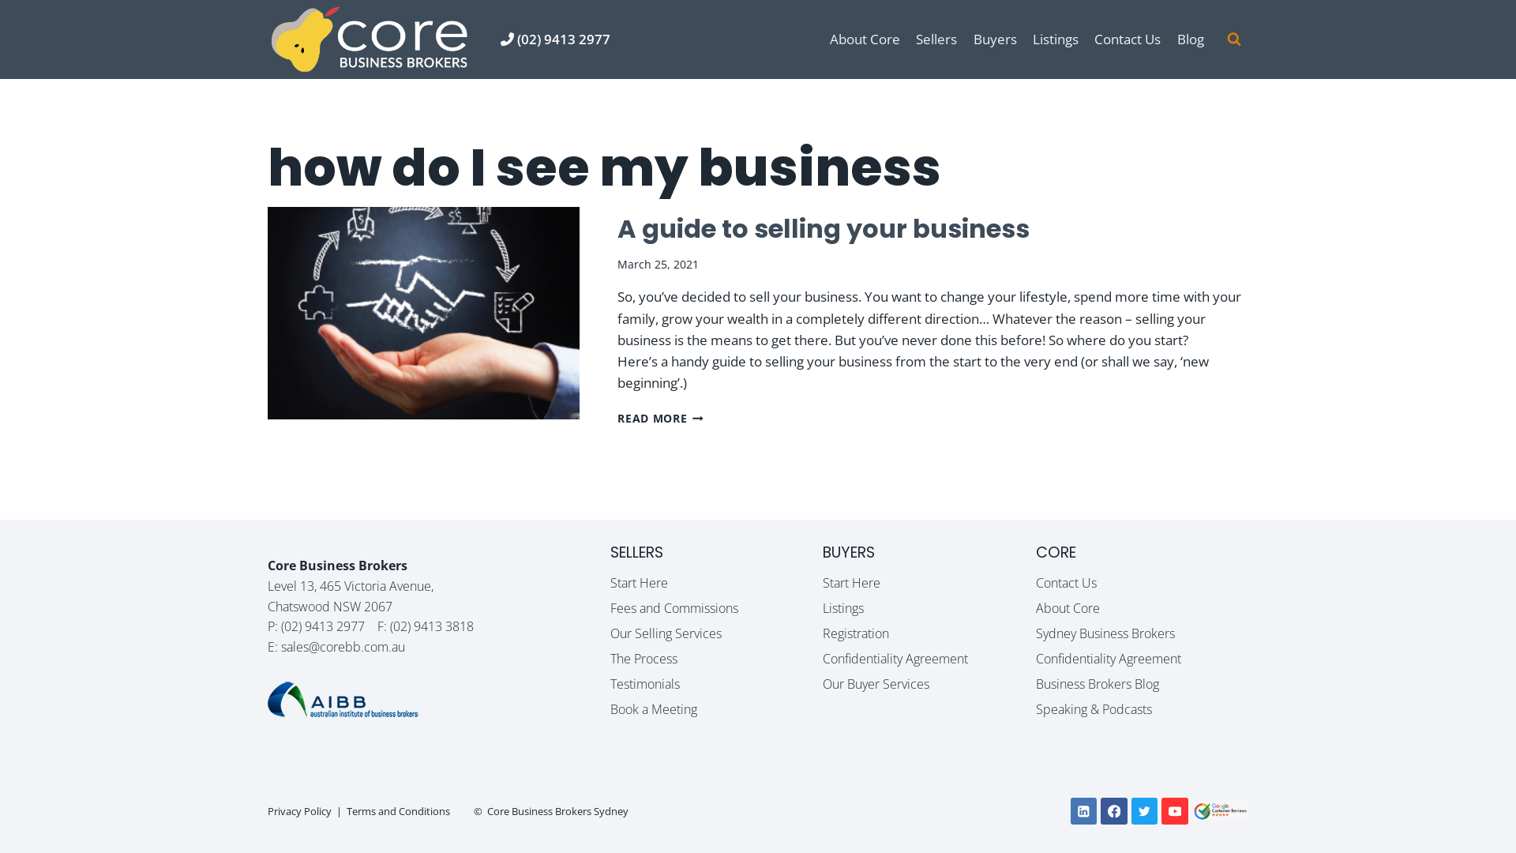 The image size is (1516, 853). I want to click on Buyers, so click(995, 39).